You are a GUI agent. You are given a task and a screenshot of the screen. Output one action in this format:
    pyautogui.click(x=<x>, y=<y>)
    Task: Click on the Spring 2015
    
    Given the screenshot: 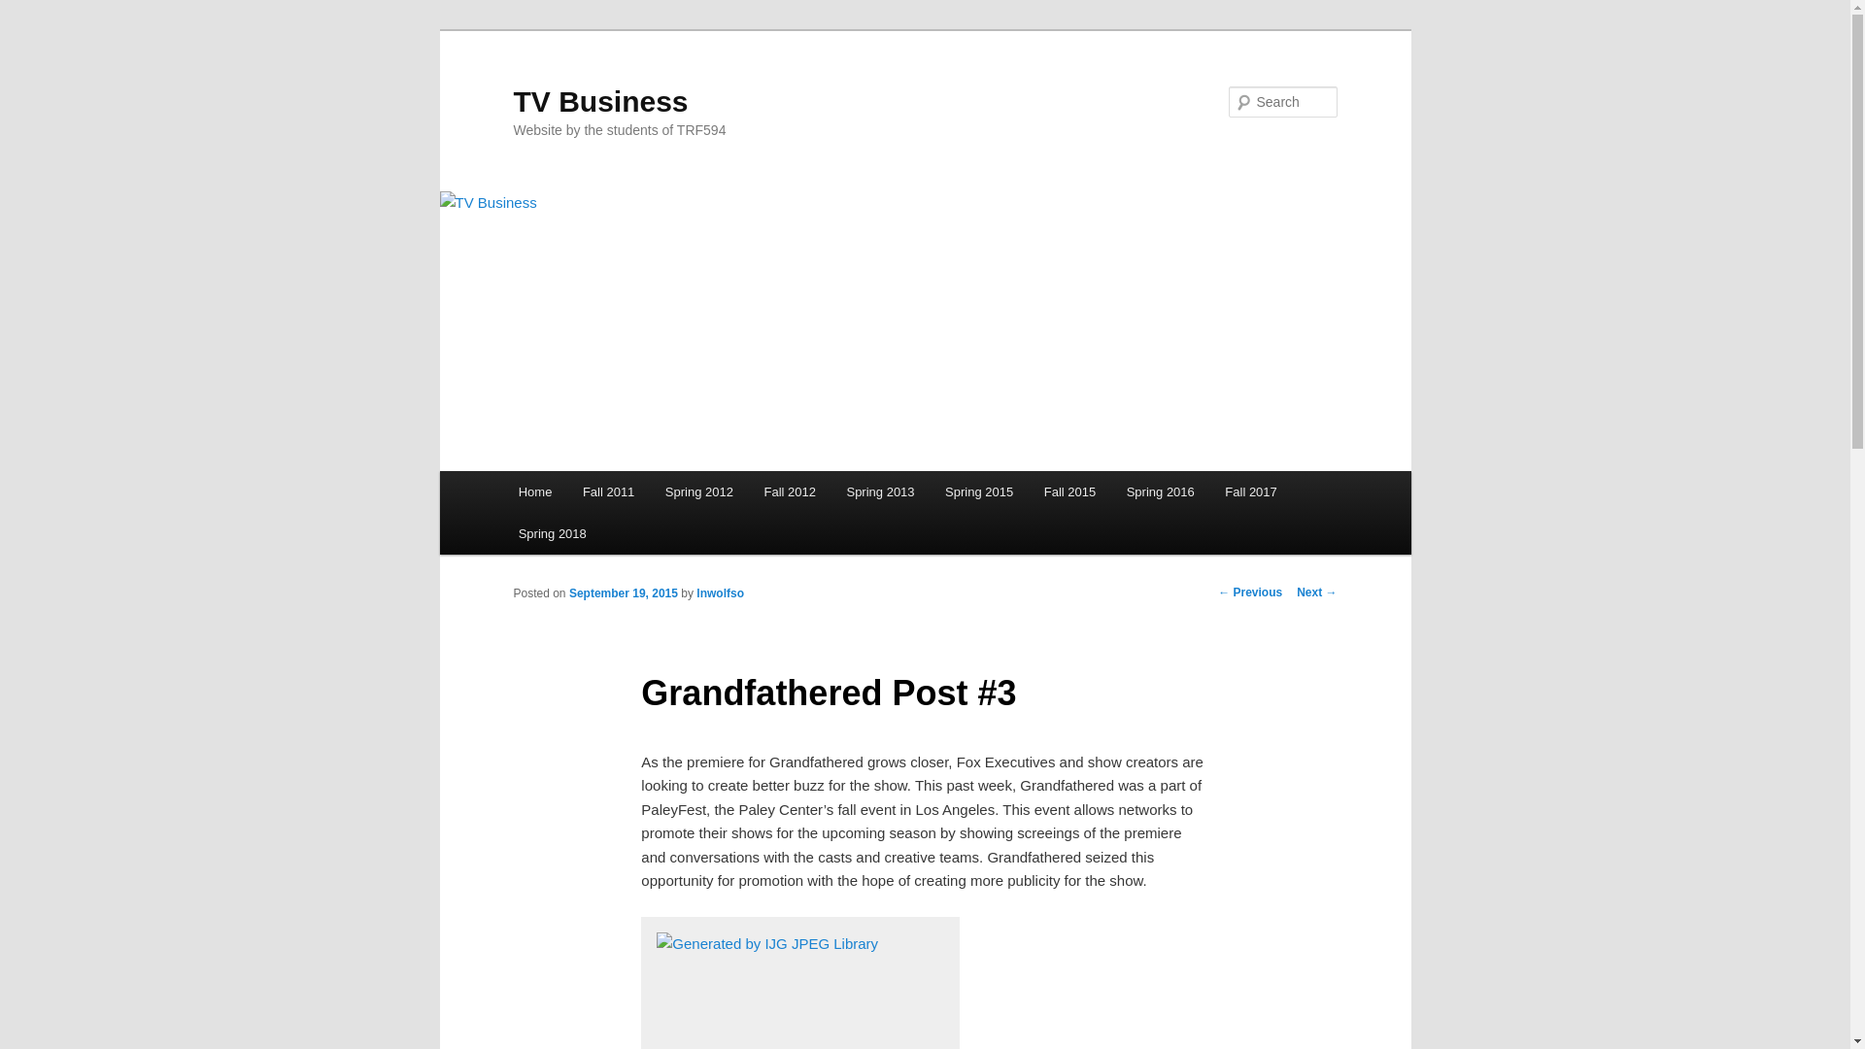 What is the action you would take?
    pyautogui.click(x=979, y=491)
    